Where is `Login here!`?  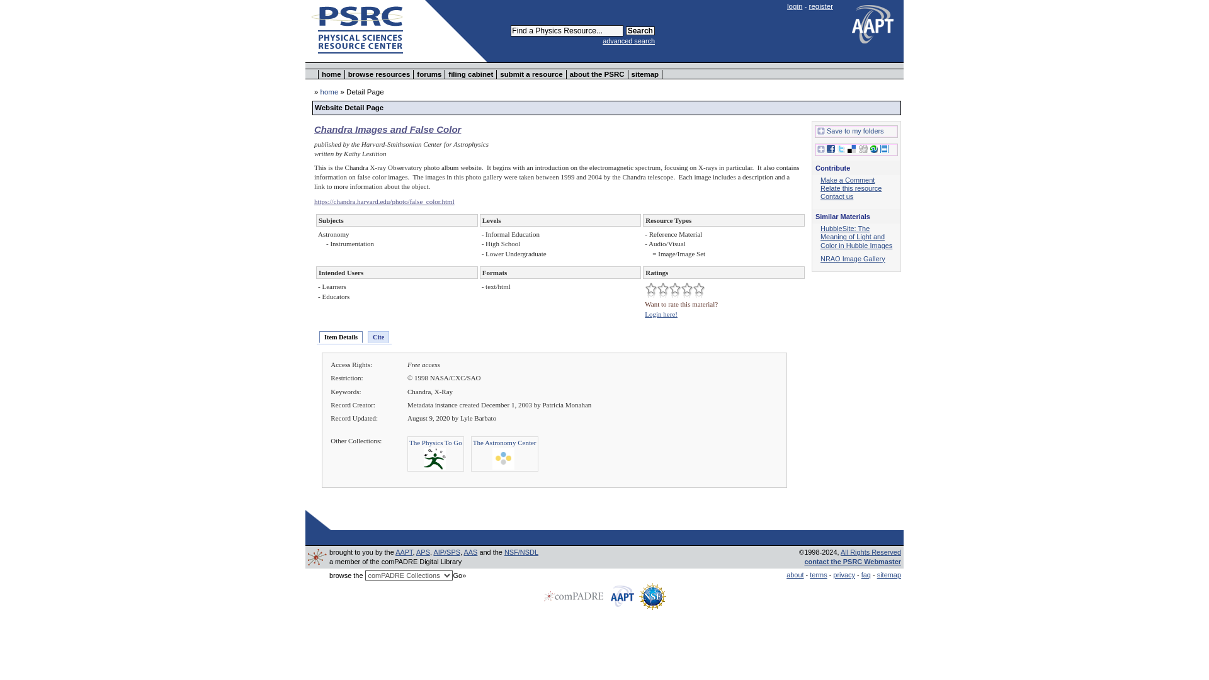
Login here! is located at coordinates (661, 314).